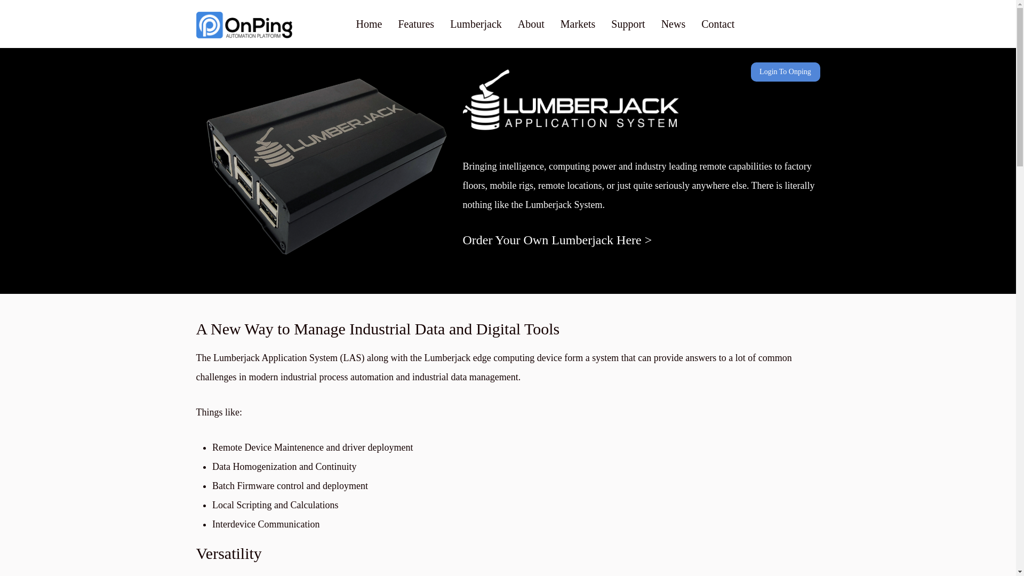 This screenshot has height=576, width=1024. What do you see at coordinates (531, 23) in the screenshot?
I see `About` at bounding box center [531, 23].